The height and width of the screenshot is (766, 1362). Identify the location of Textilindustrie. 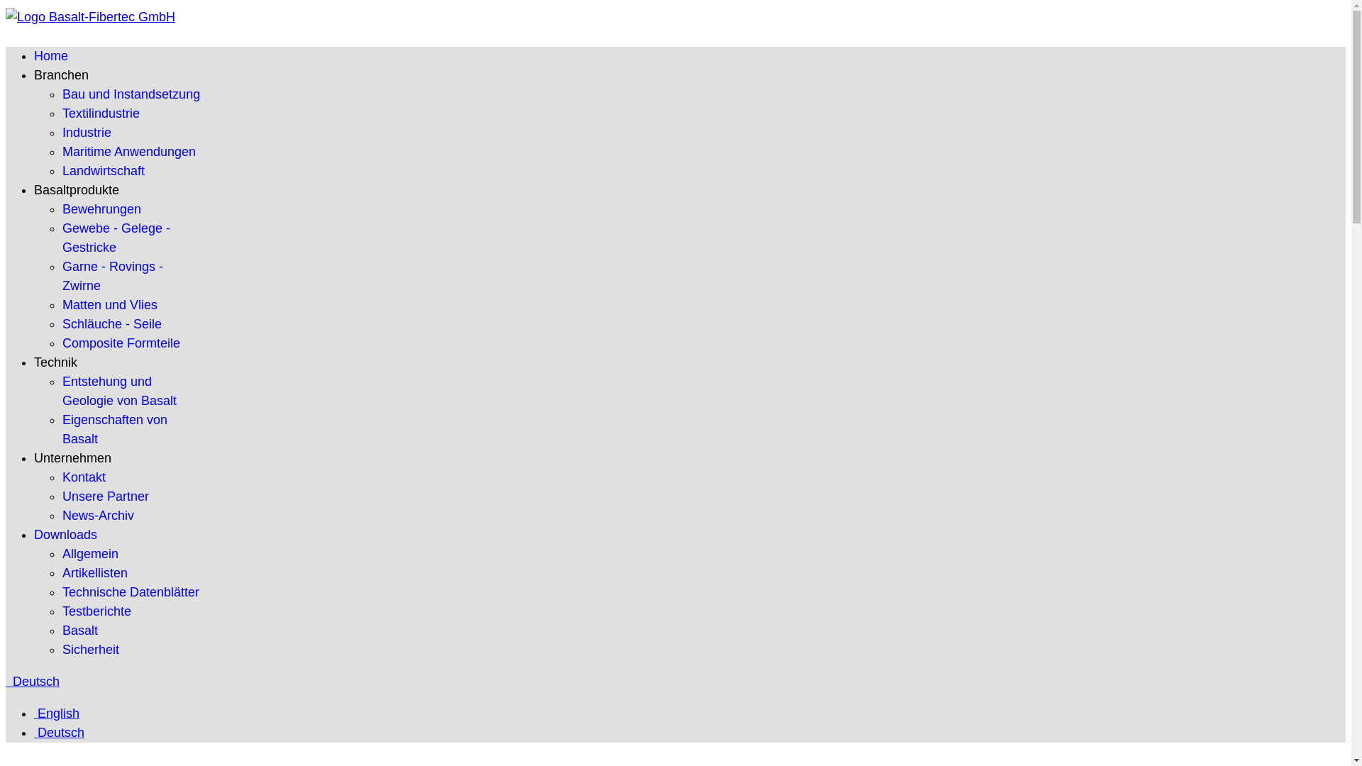
(101, 113).